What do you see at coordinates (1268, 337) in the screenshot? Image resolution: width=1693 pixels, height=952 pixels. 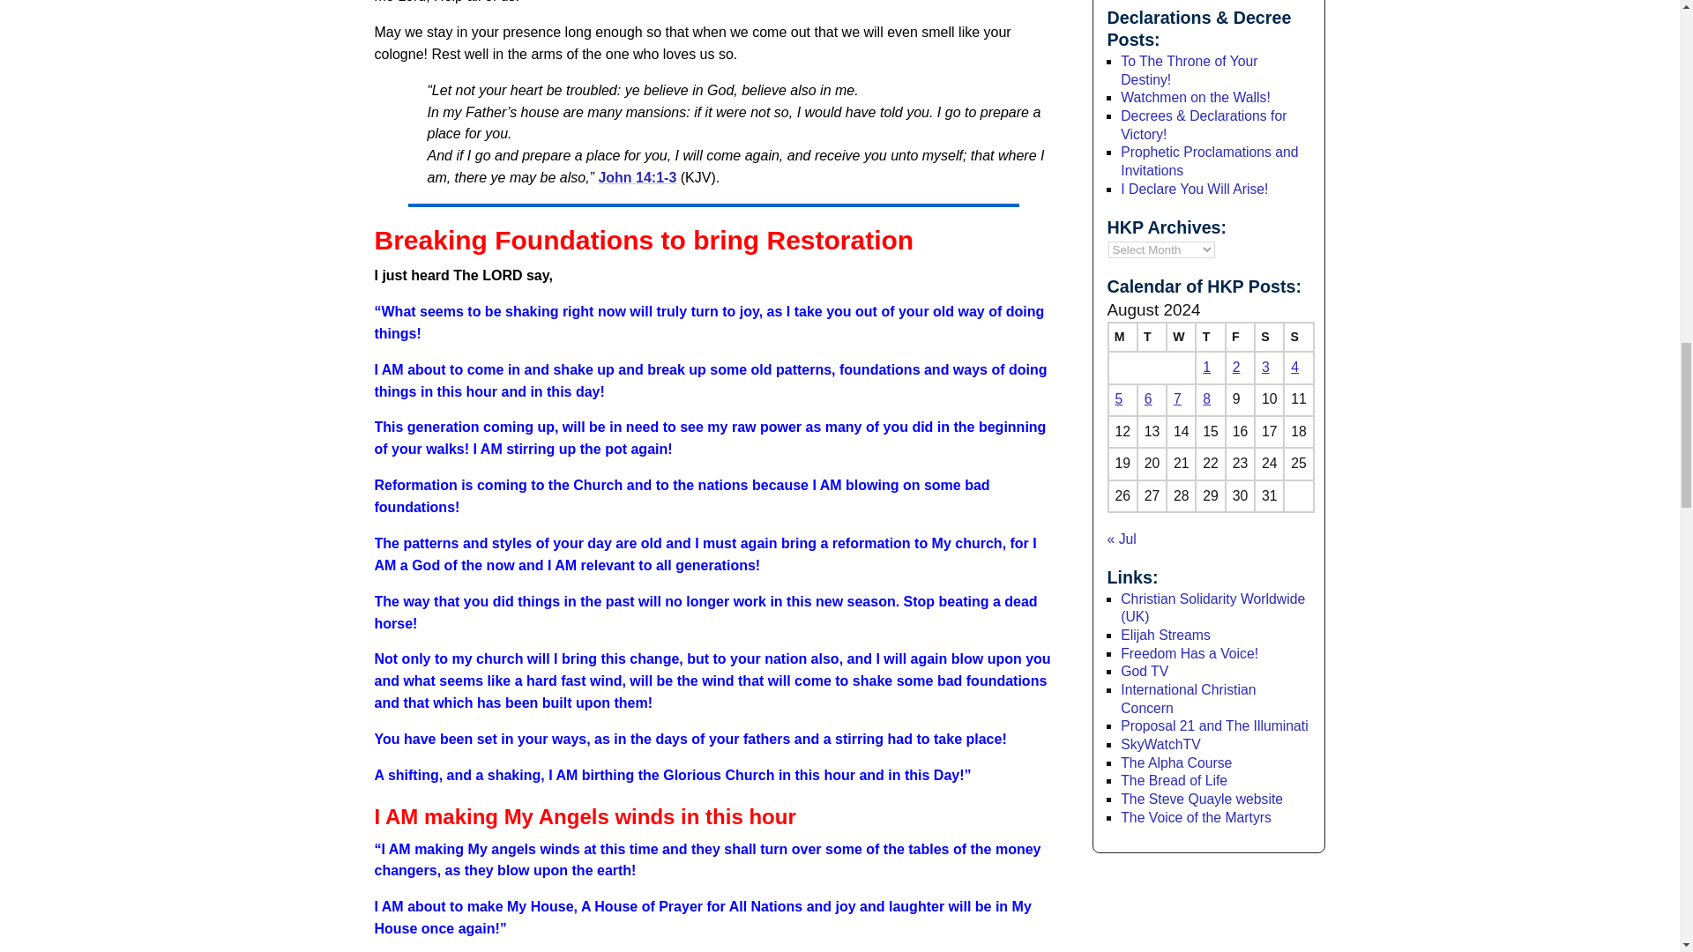 I see `Saturday` at bounding box center [1268, 337].